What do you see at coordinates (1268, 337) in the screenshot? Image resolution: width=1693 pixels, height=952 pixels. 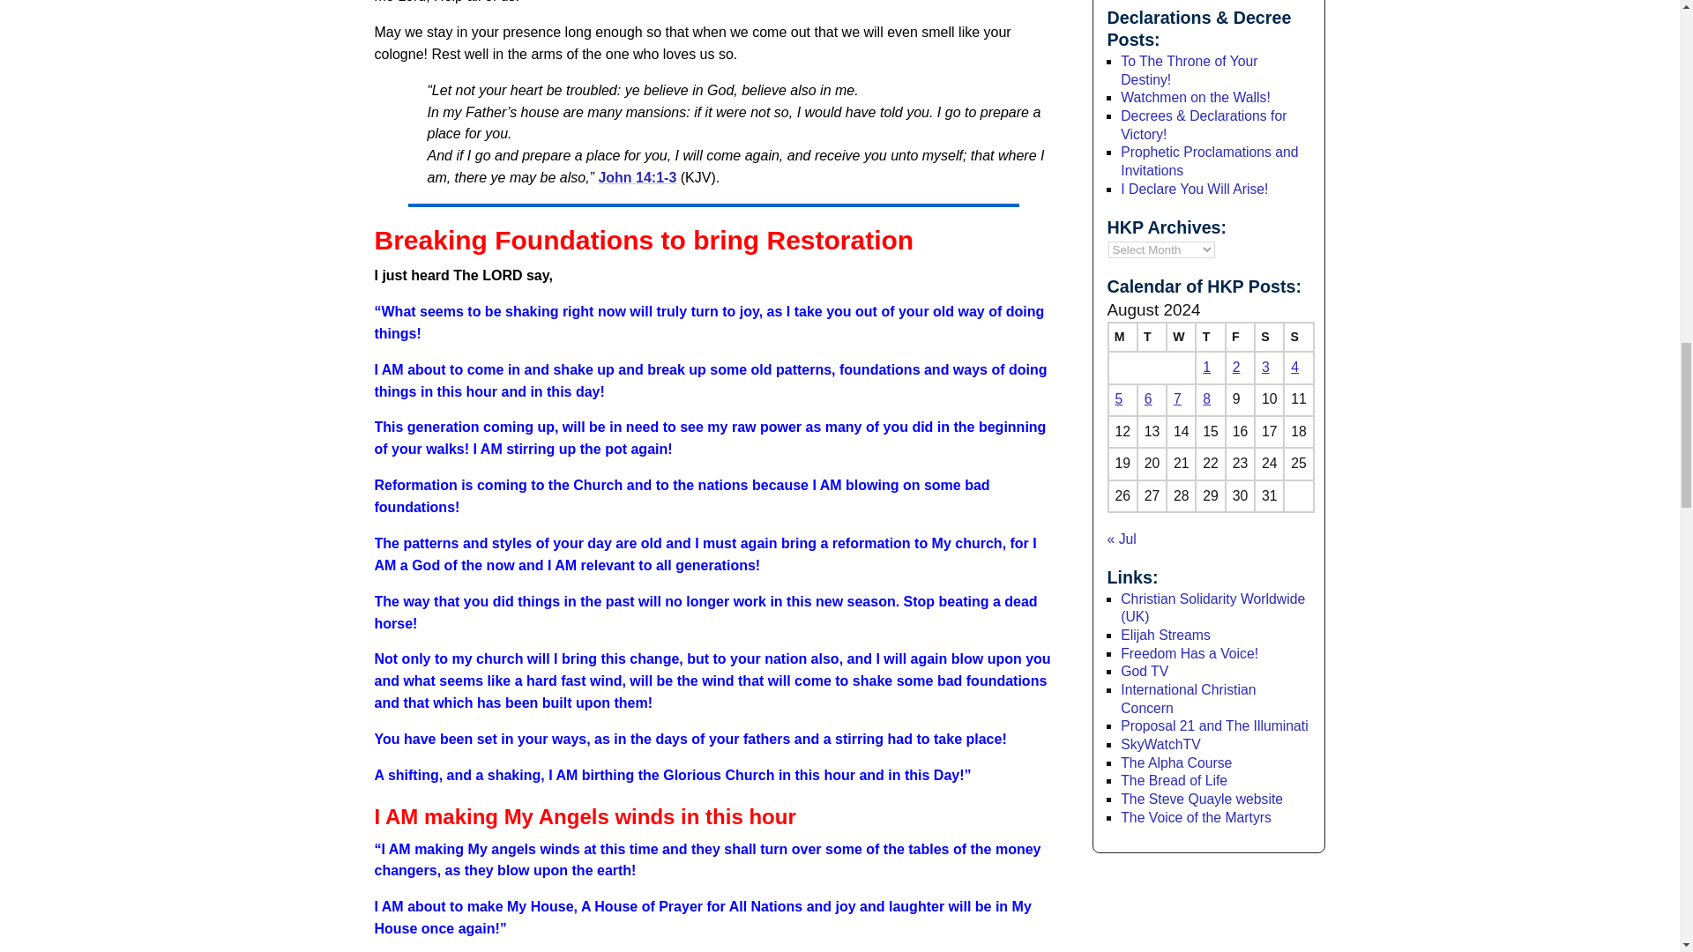 I see `Saturday` at bounding box center [1268, 337].